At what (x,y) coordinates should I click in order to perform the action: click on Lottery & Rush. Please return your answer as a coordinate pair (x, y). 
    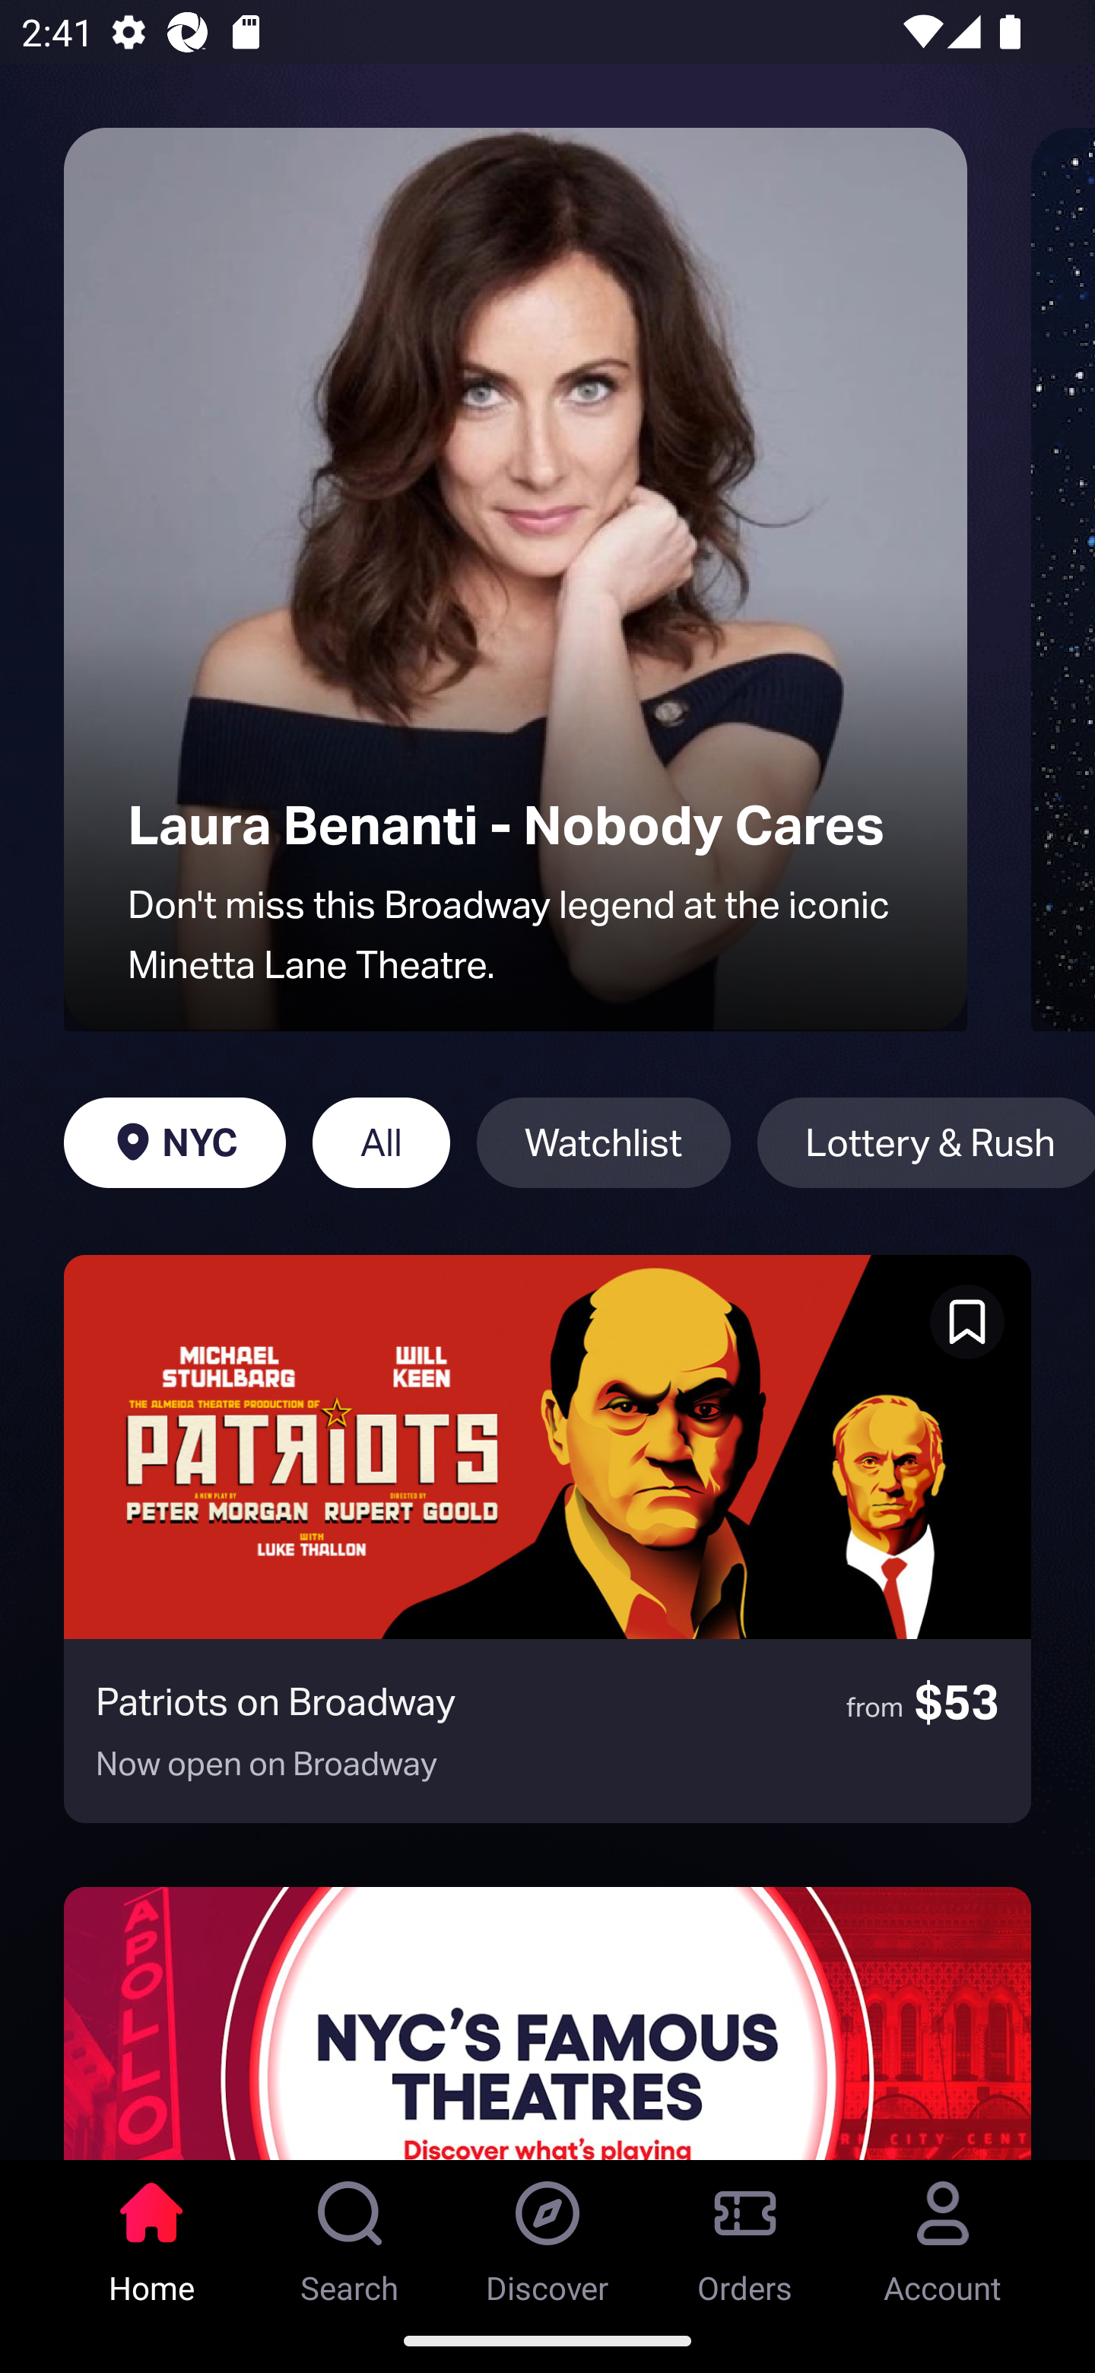
    Looking at the image, I should click on (926, 1142).